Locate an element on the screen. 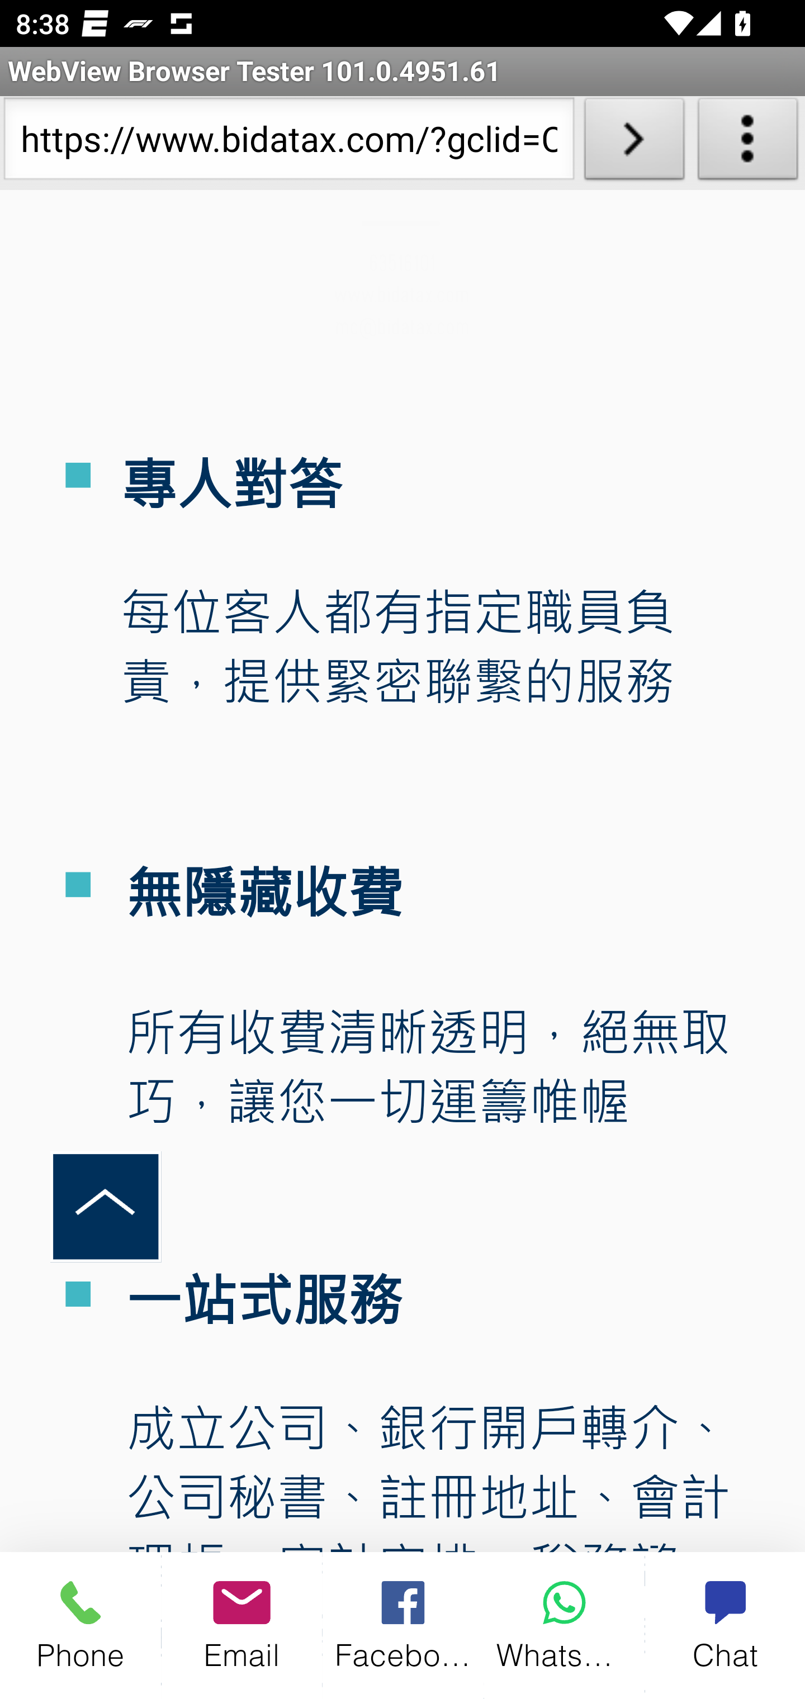 This screenshot has width=805, height=1699. Load URL is located at coordinates (634, 143).